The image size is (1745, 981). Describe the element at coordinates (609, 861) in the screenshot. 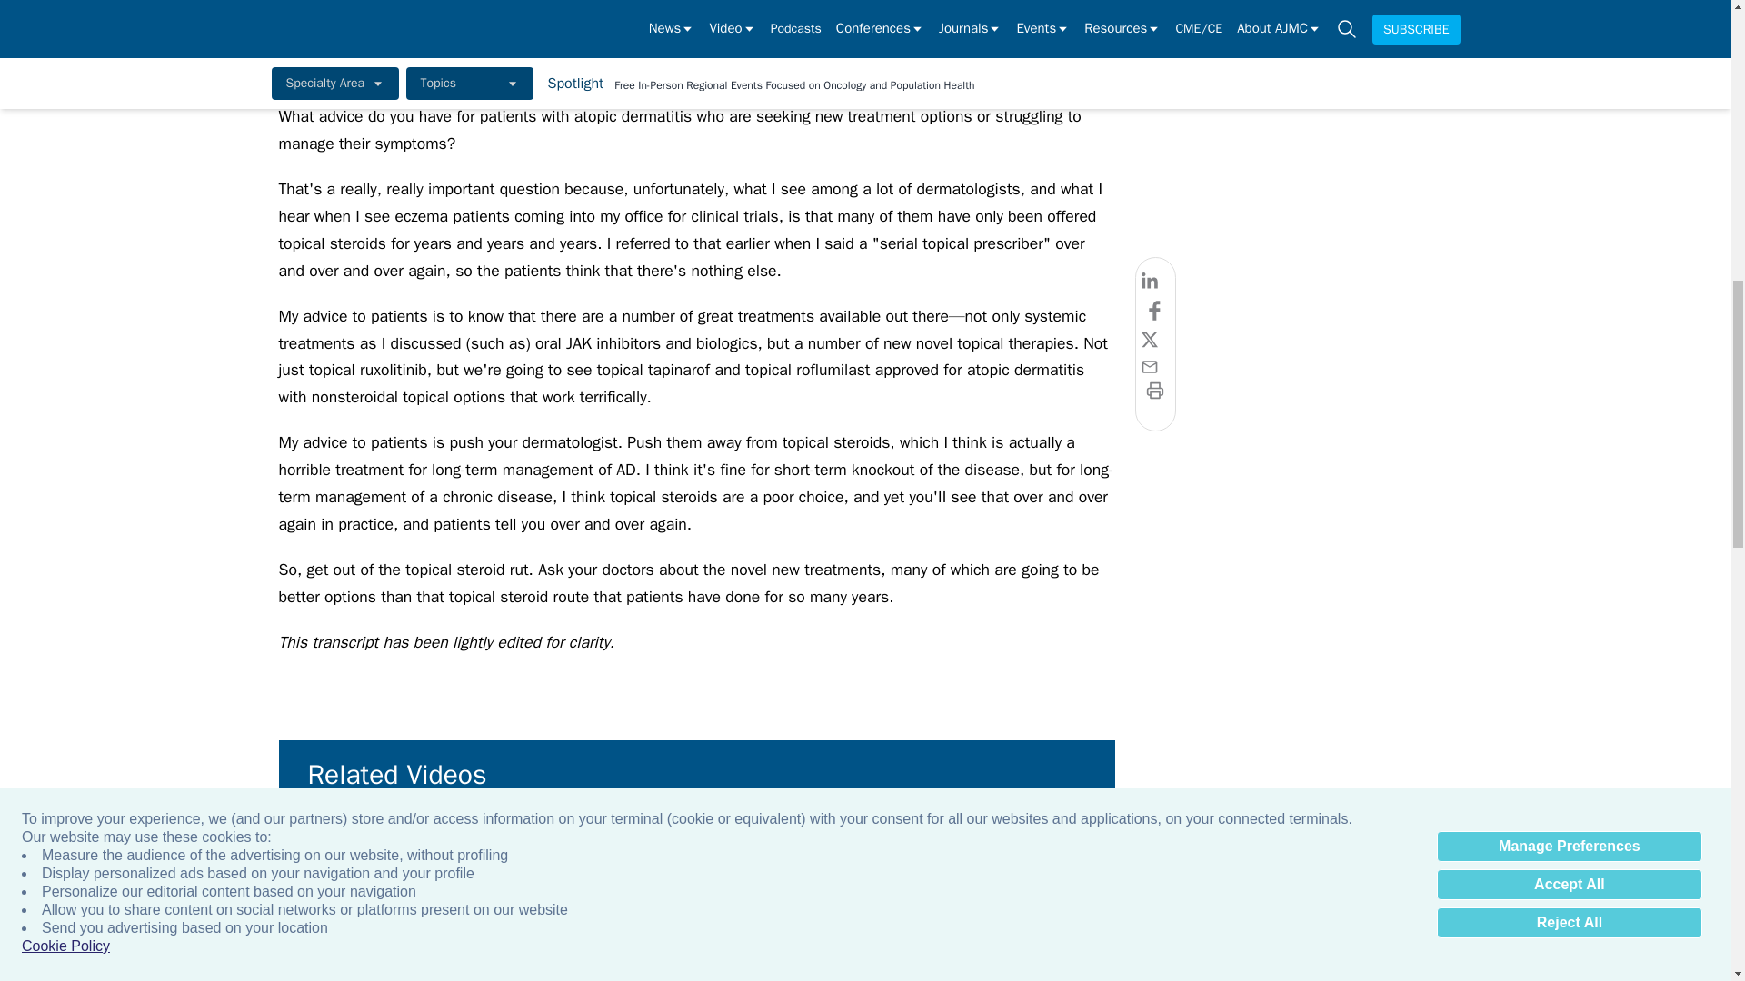

I see `Robert Kushner, MD, MS` at that location.